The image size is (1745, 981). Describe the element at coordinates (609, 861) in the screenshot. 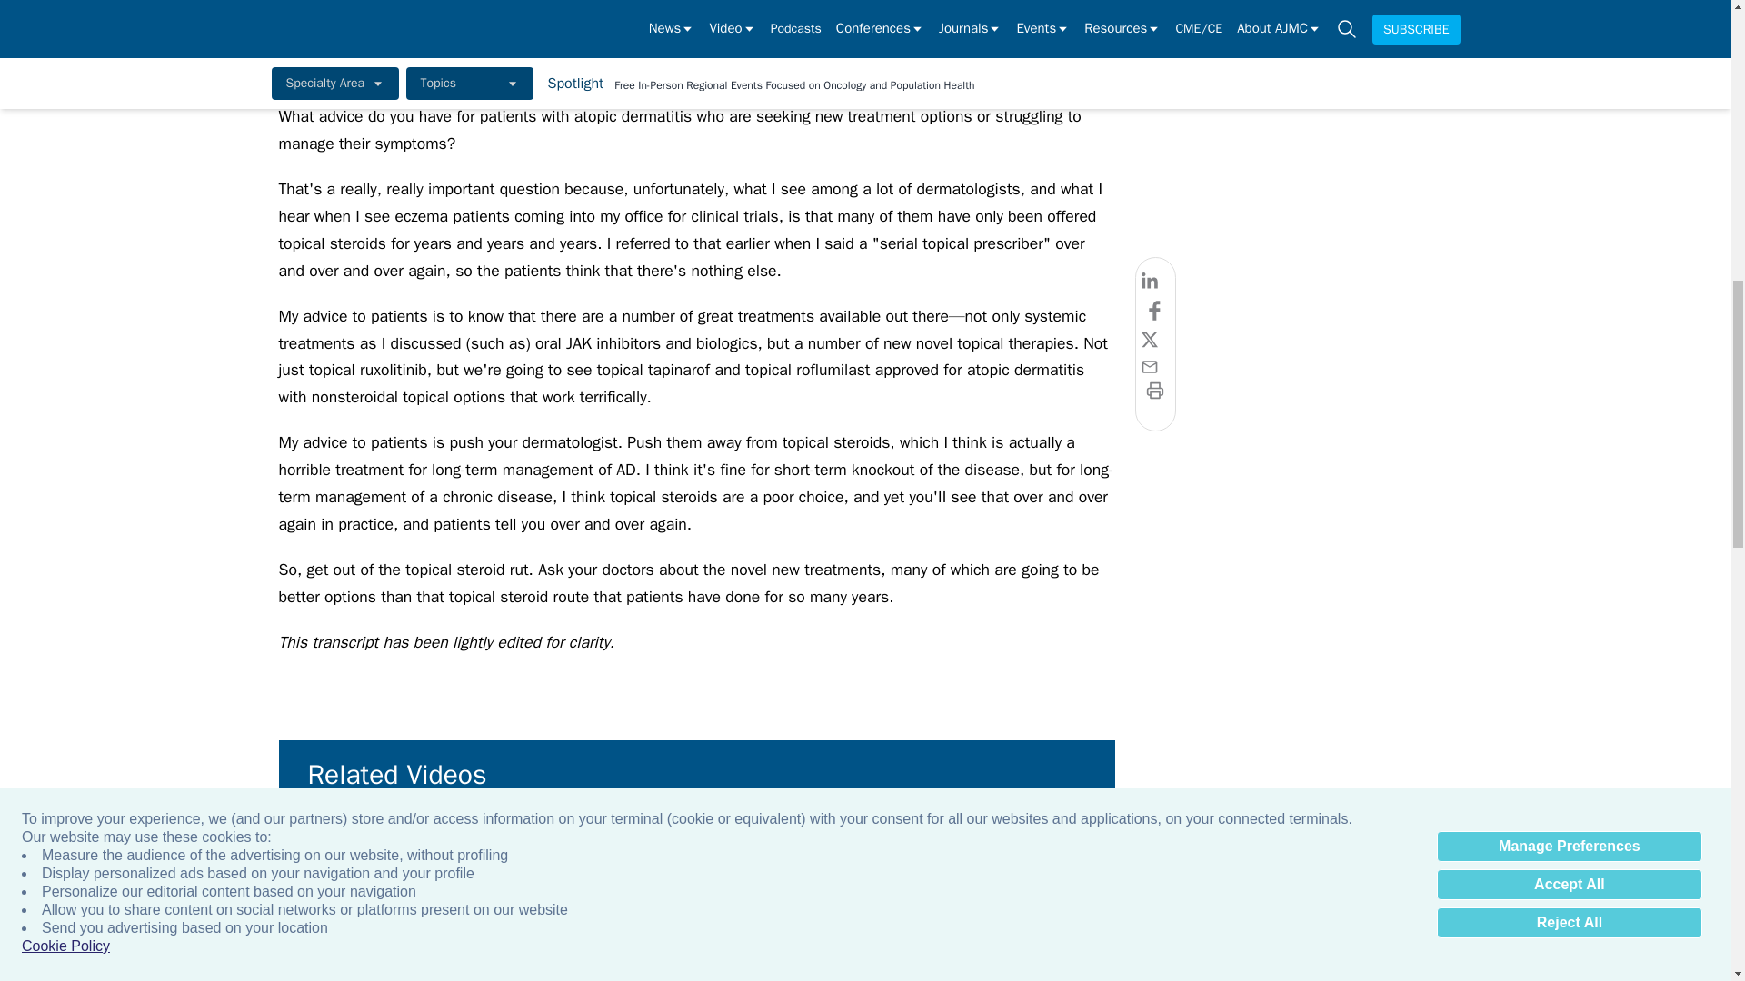

I see `Robert Kushner, MD, MS` at that location.